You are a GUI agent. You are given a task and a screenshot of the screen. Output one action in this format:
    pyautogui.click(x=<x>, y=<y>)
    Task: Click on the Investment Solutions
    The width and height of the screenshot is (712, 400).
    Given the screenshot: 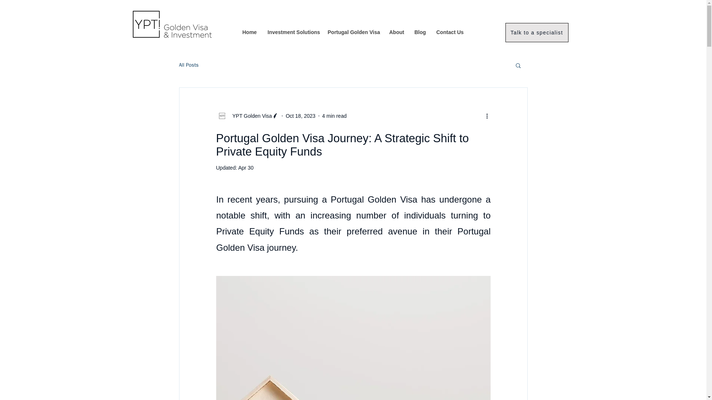 What is the action you would take?
    pyautogui.click(x=291, y=32)
    